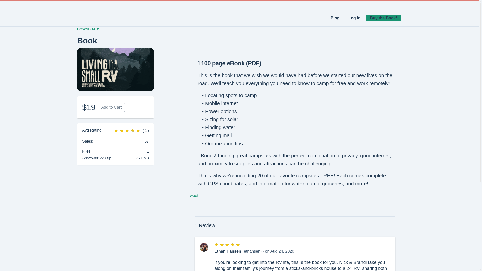 The width and height of the screenshot is (482, 271). I want to click on DOWNLOADS, so click(89, 29).